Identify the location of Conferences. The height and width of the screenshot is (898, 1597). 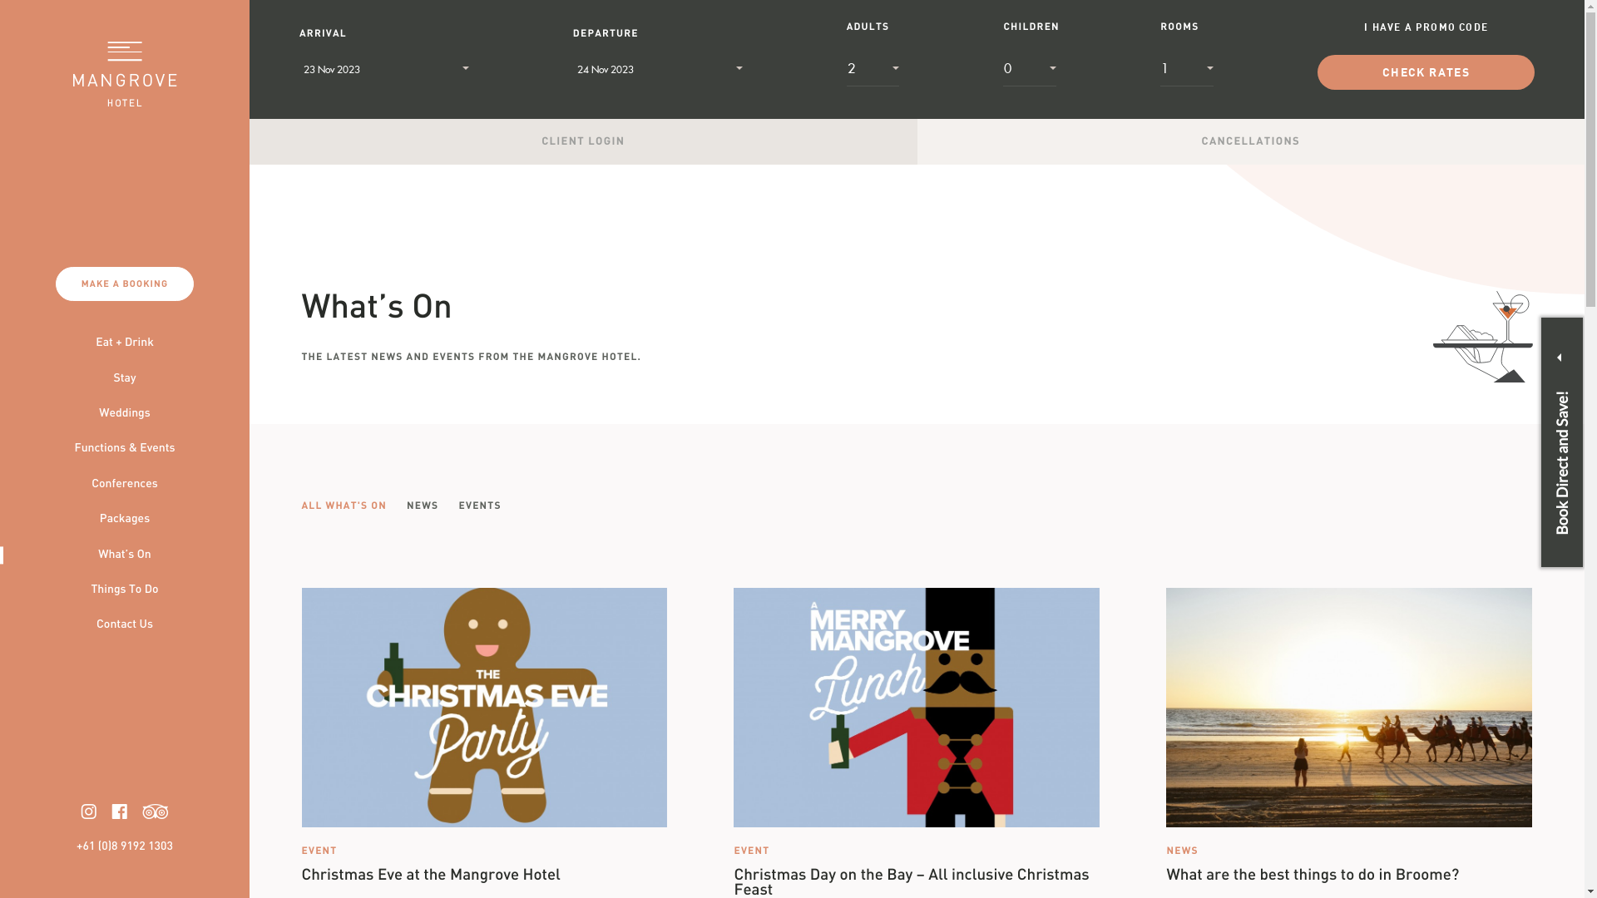
(125, 485).